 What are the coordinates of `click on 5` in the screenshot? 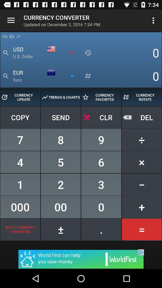 It's located at (61, 162).